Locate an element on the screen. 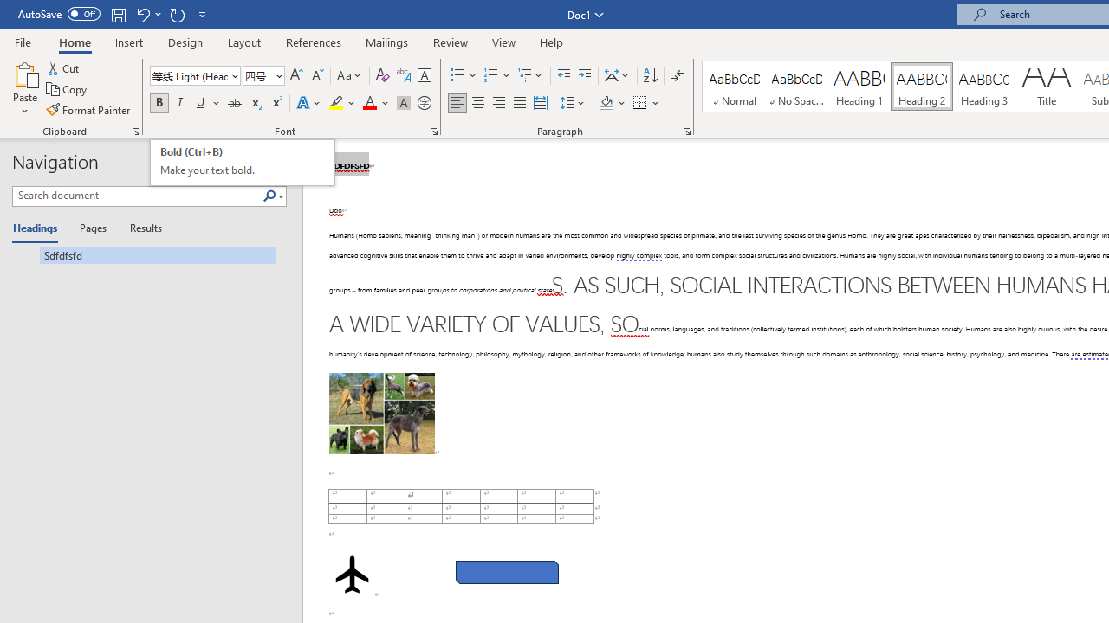 Image resolution: width=1109 pixels, height=623 pixels. Class: NetUIImage is located at coordinates (242, 163).